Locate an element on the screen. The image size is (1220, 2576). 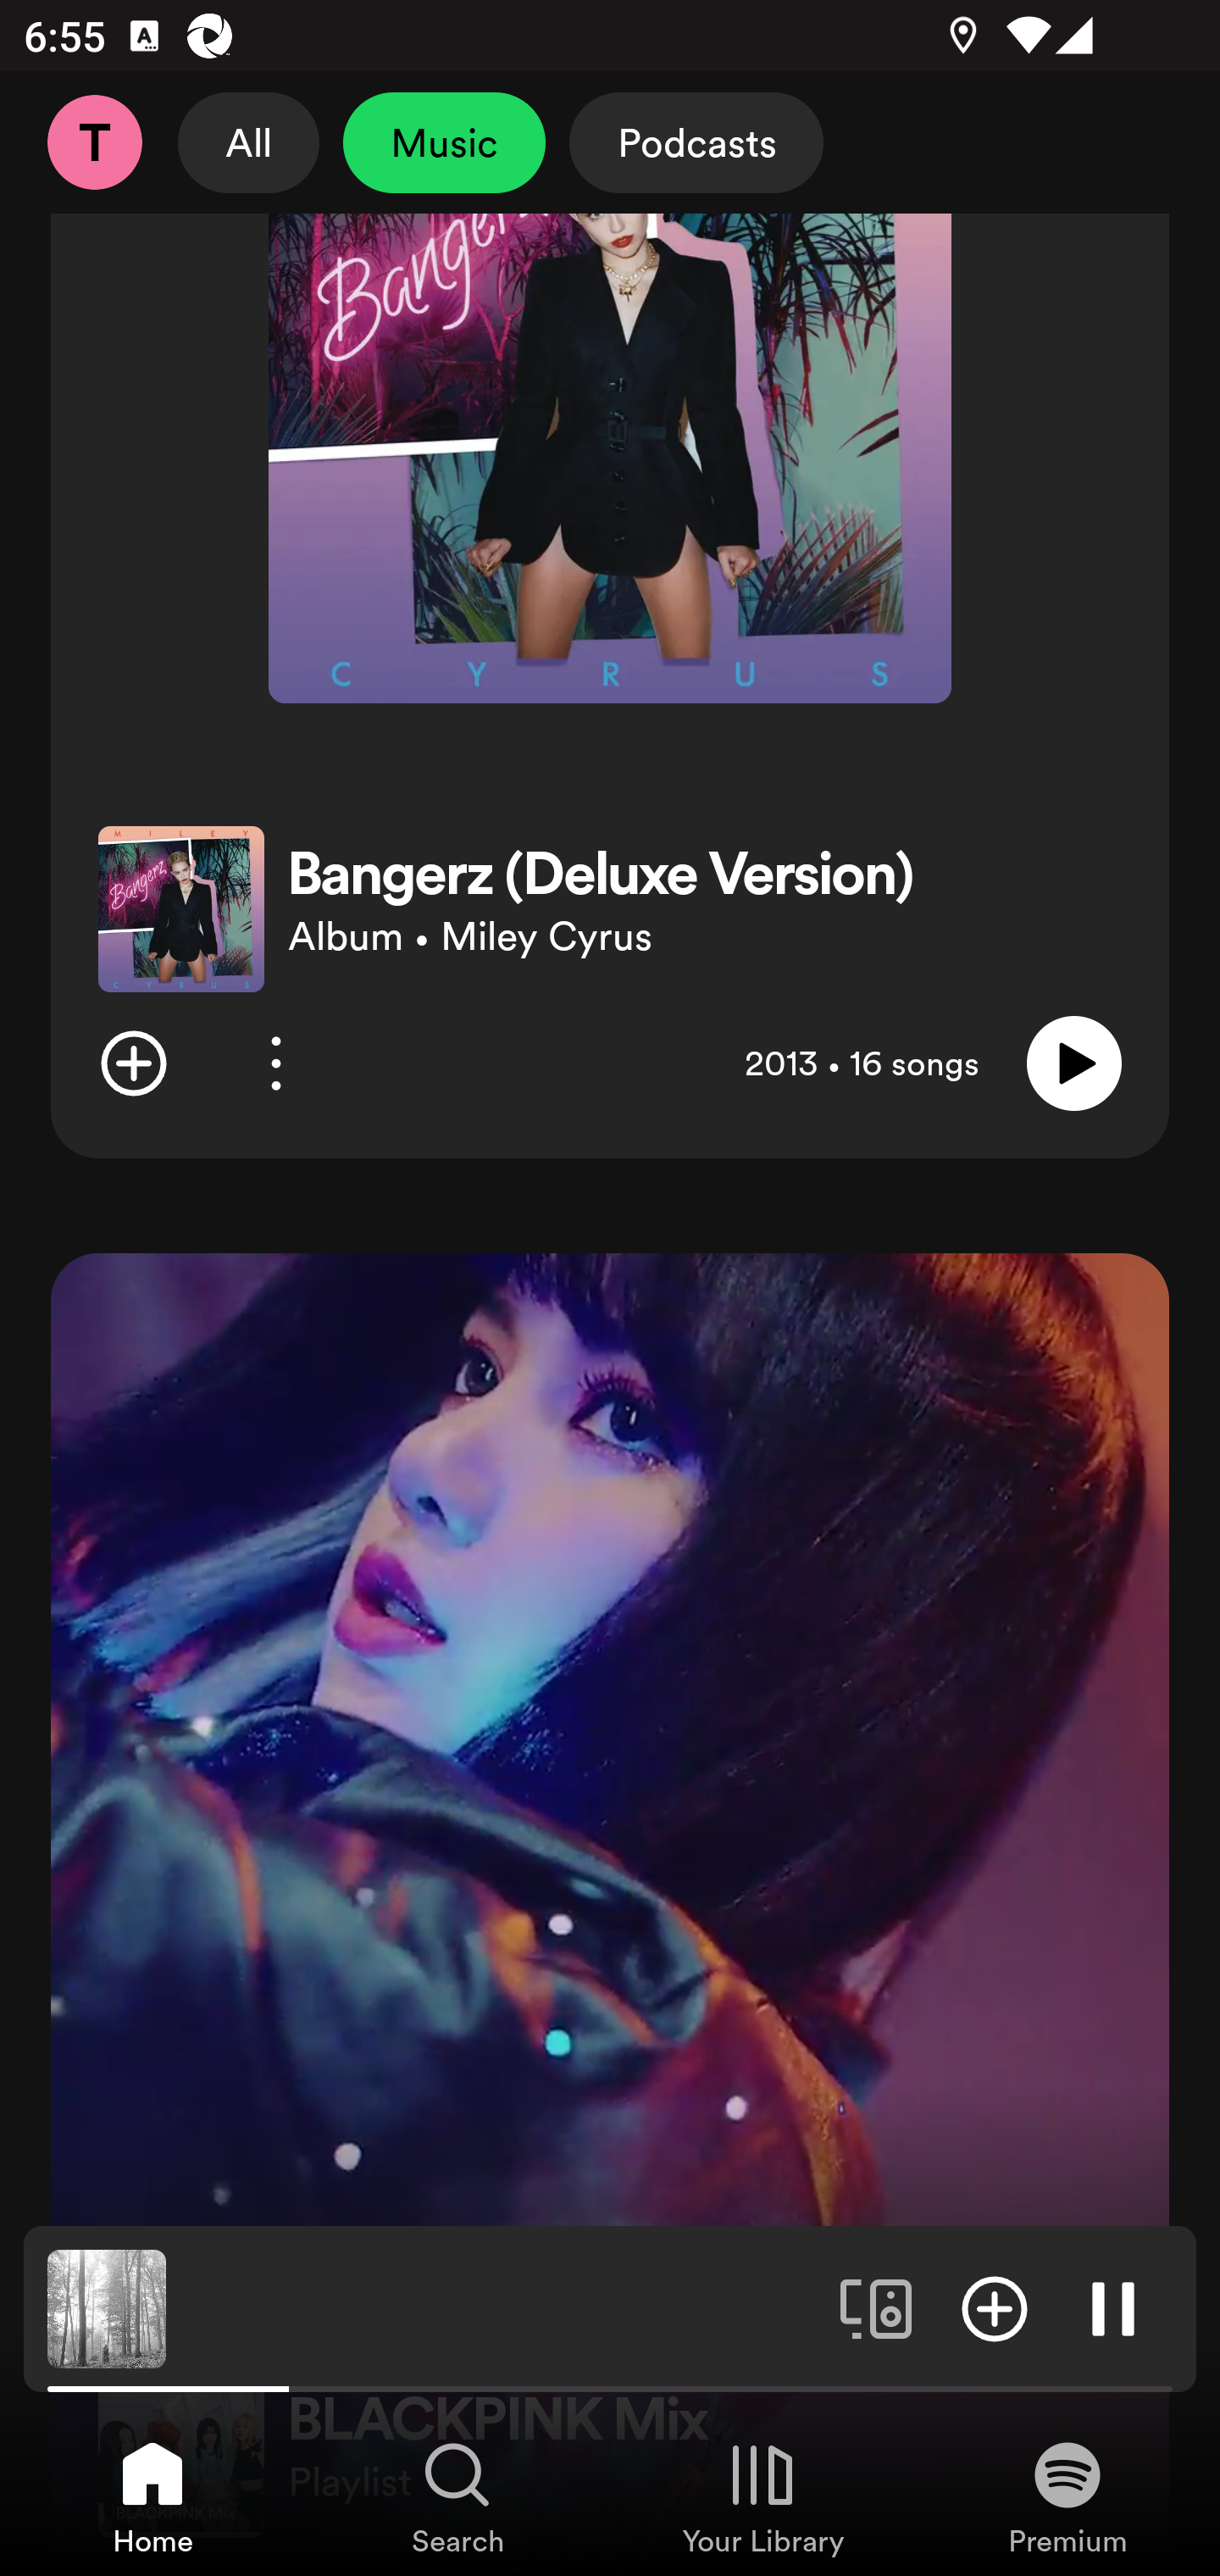
Add item is located at coordinates (133, 1063).